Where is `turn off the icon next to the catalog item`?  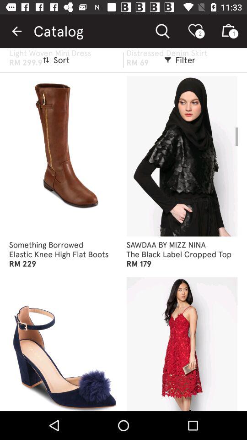 turn off the icon next to the catalog item is located at coordinates (16, 31).